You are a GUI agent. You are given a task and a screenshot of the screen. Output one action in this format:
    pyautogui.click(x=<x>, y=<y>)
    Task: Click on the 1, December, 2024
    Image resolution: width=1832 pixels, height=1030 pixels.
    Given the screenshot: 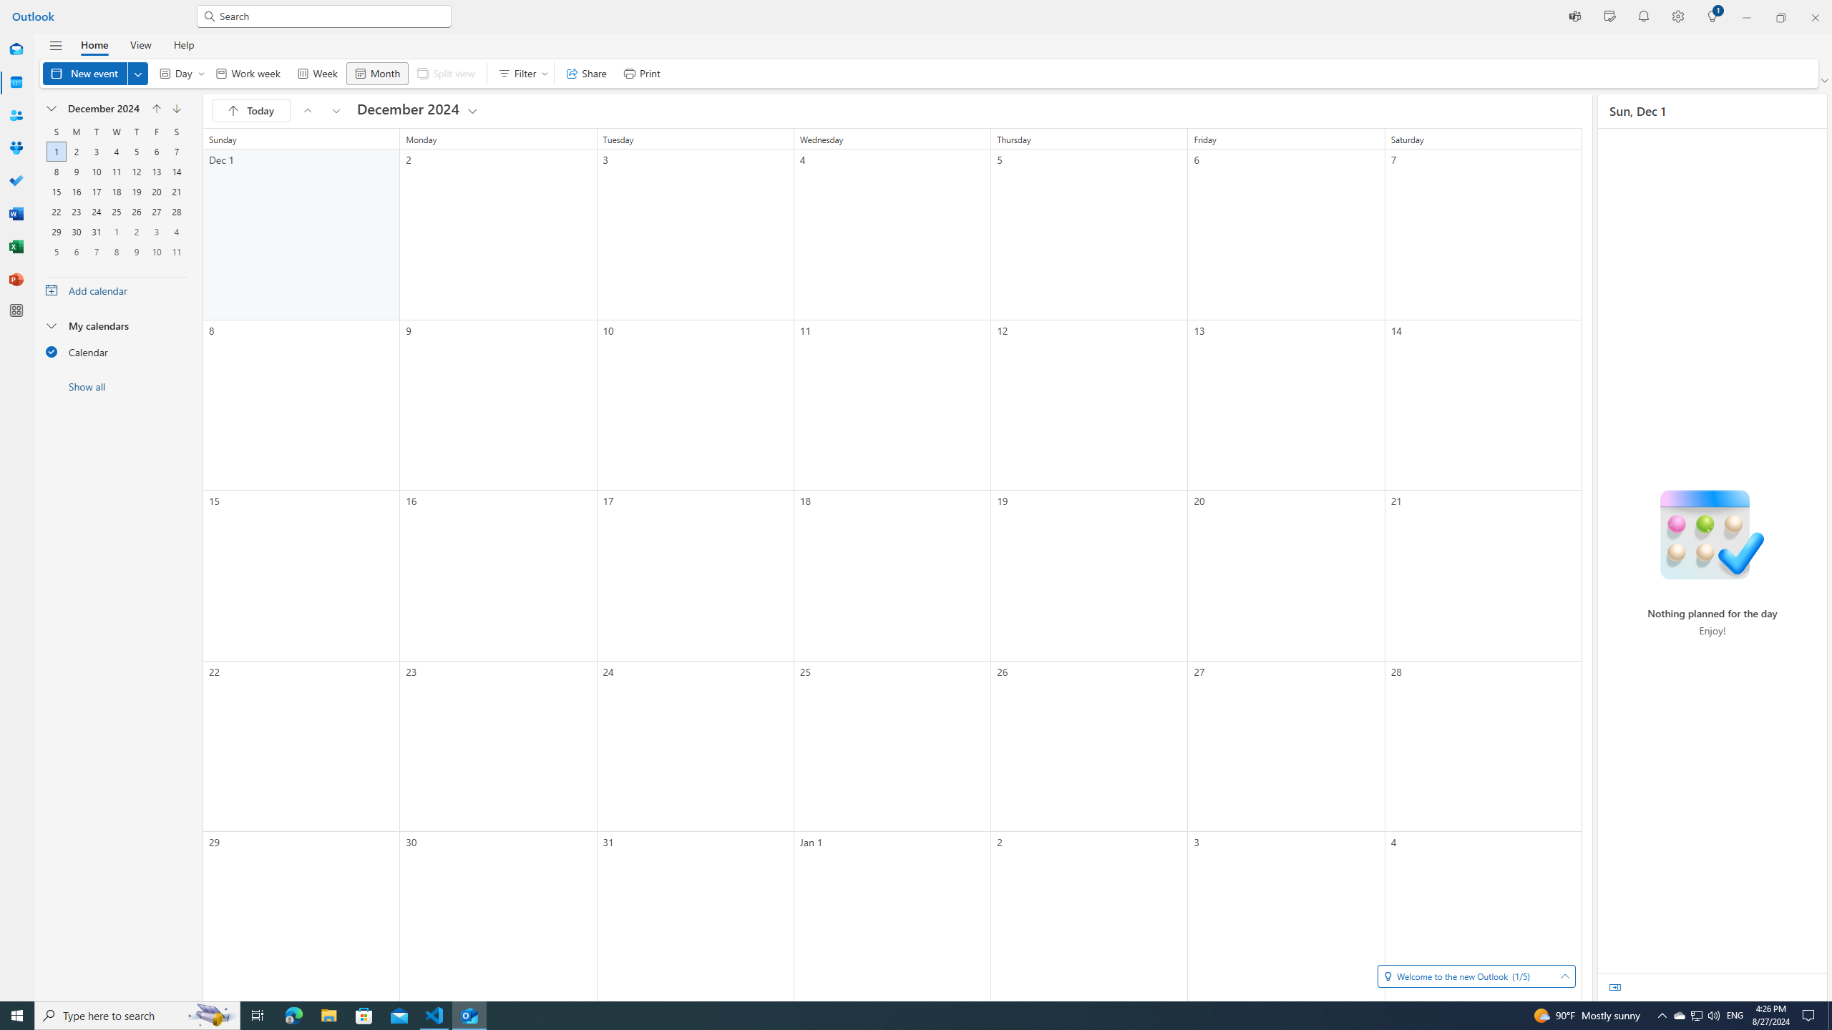 What is the action you would take?
    pyautogui.click(x=56, y=152)
    